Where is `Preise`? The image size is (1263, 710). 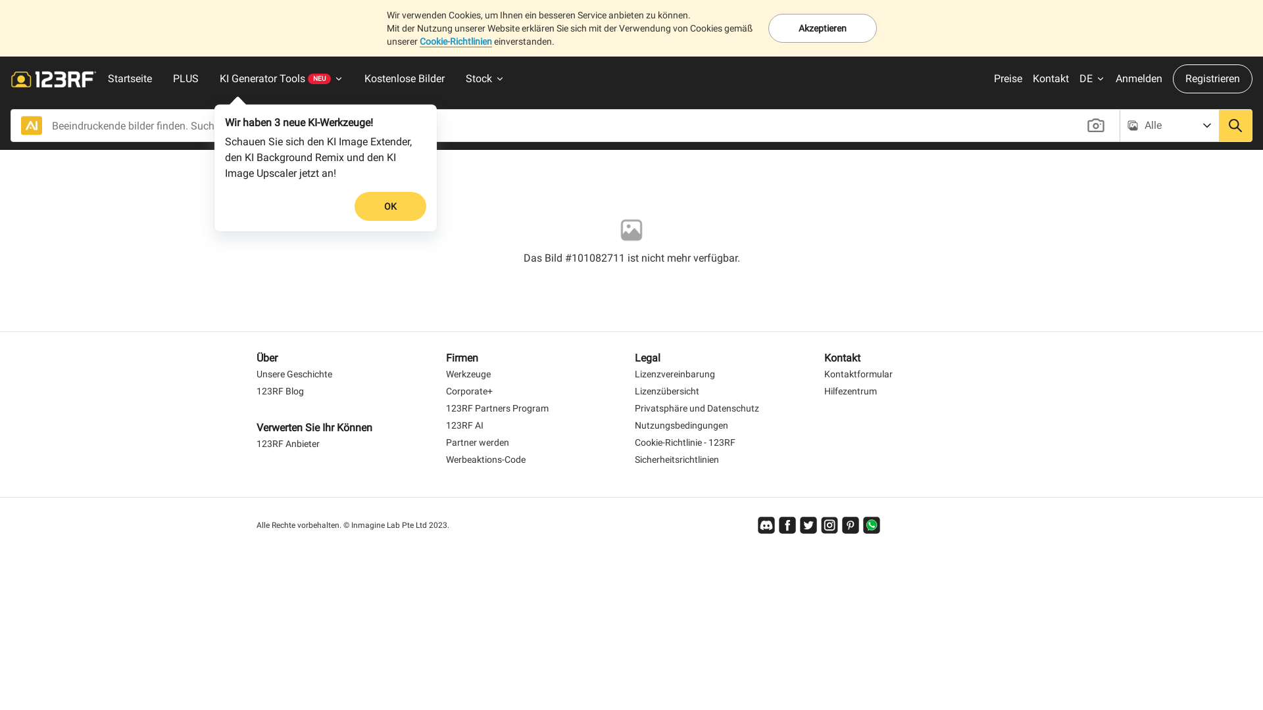 Preise is located at coordinates (1008, 79).